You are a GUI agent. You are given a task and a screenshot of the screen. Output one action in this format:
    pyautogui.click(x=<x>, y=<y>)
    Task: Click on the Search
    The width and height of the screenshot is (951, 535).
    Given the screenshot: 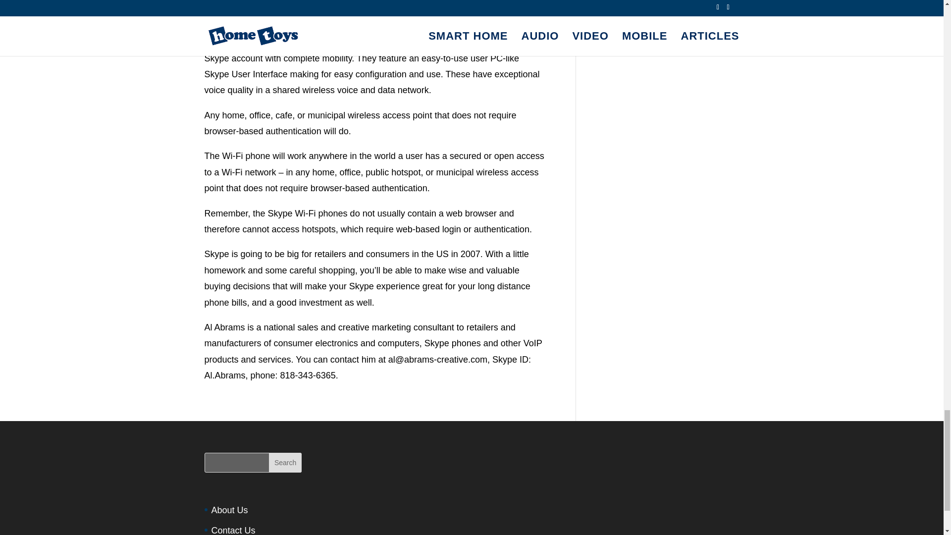 What is the action you would take?
    pyautogui.click(x=285, y=462)
    